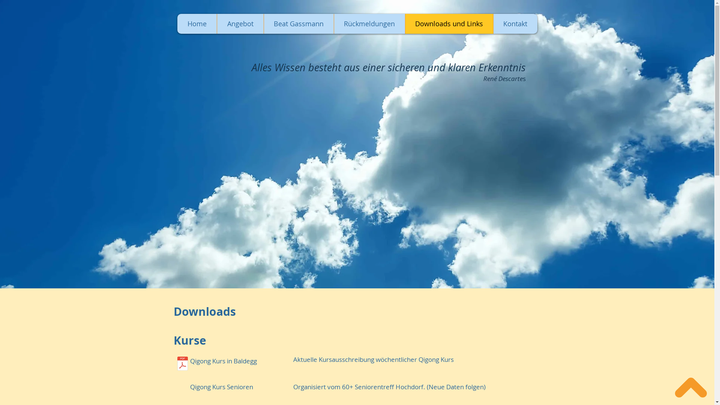 Image resolution: width=720 pixels, height=405 pixels. What do you see at coordinates (449, 24) in the screenshot?
I see `Downloads und Links` at bounding box center [449, 24].